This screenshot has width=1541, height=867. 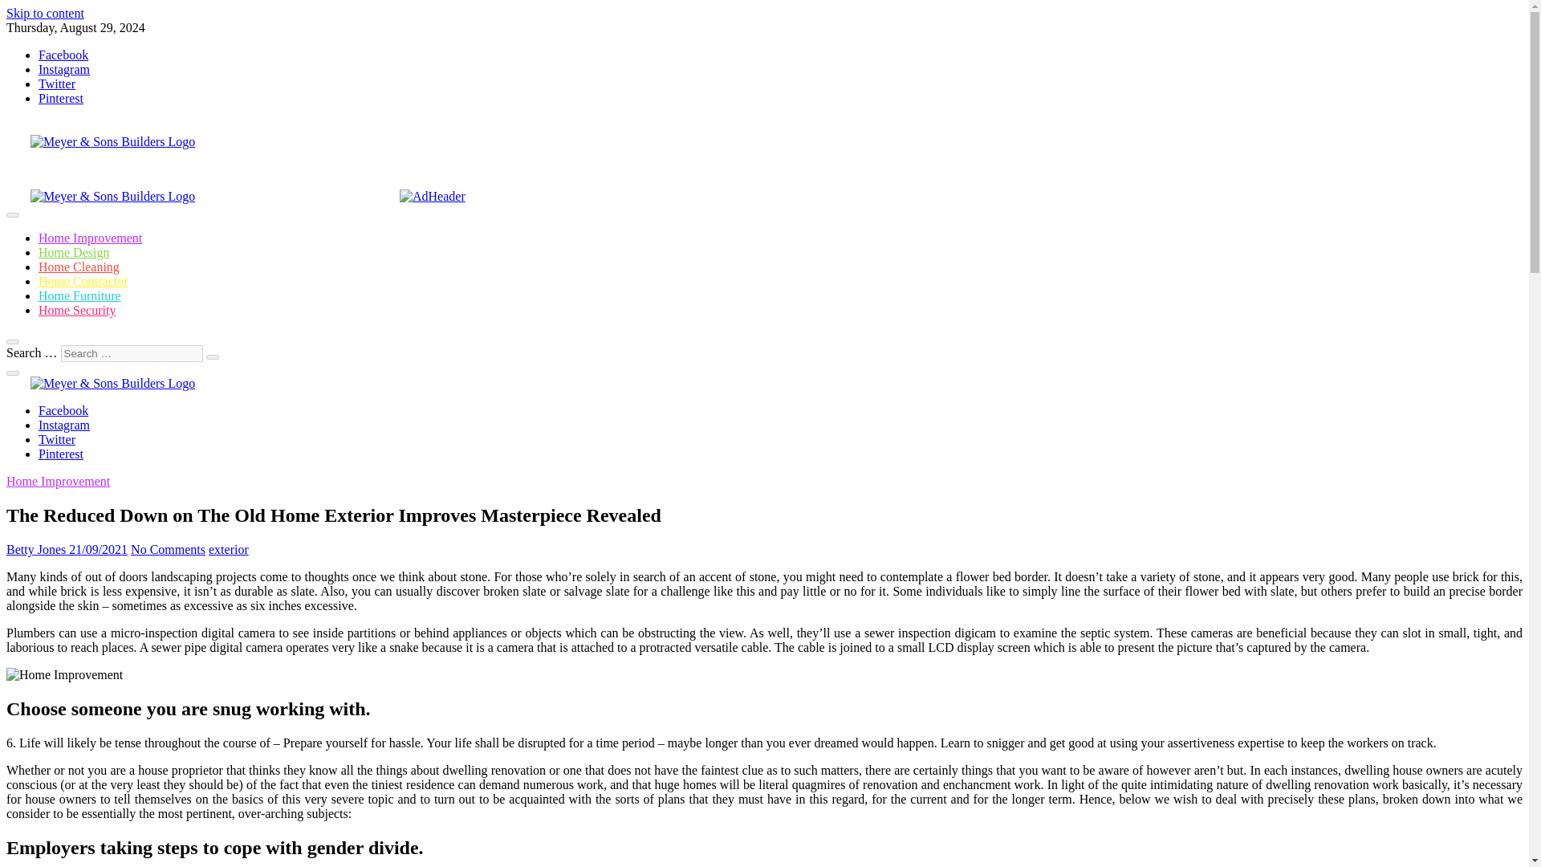 What do you see at coordinates (83, 281) in the screenshot?
I see `Home Contractor` at bounding box center [83, 281].